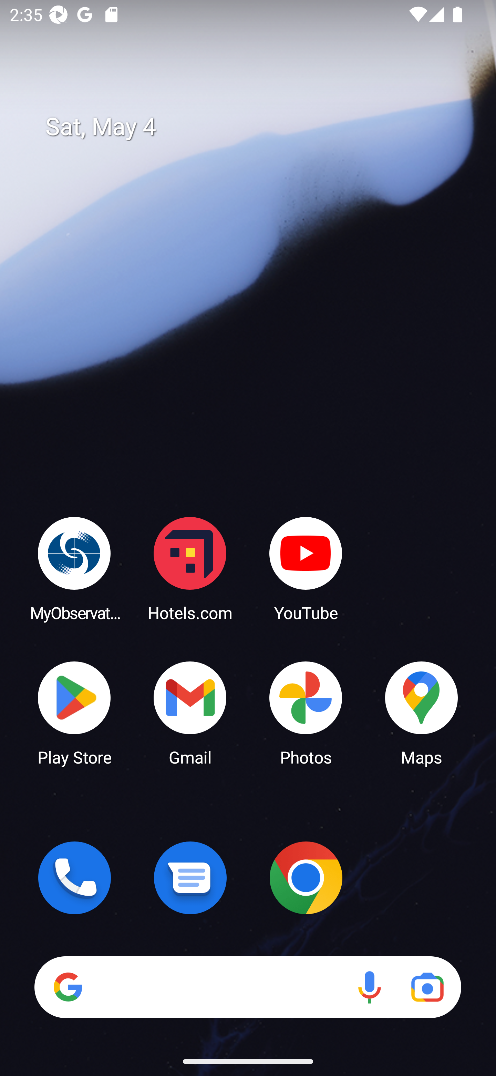  What do you see at coordinates (74, 568) in the screenshot?
I see `MyObservatory` at bounding box center [74, 568].